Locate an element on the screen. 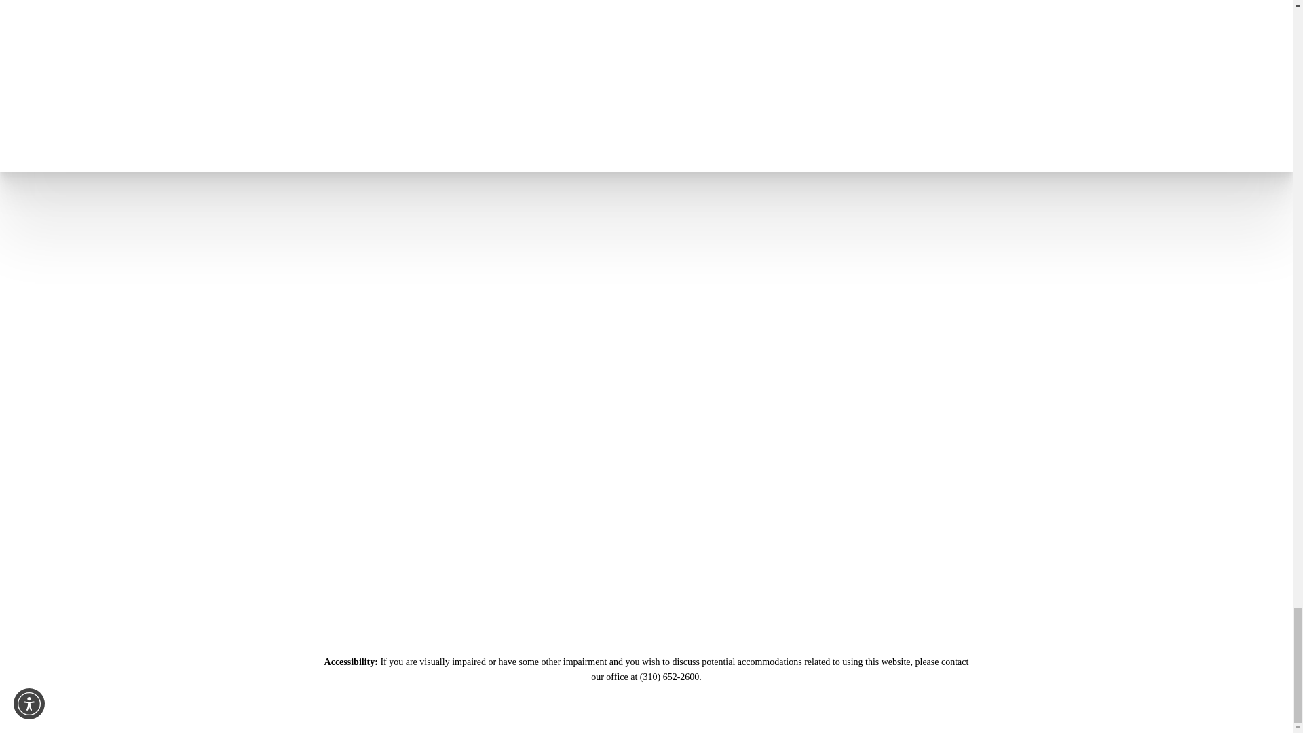 The width and height of the screenshot is (1303, 733). Learn more about Influx Marketing is located at coordinates (1051, 604).